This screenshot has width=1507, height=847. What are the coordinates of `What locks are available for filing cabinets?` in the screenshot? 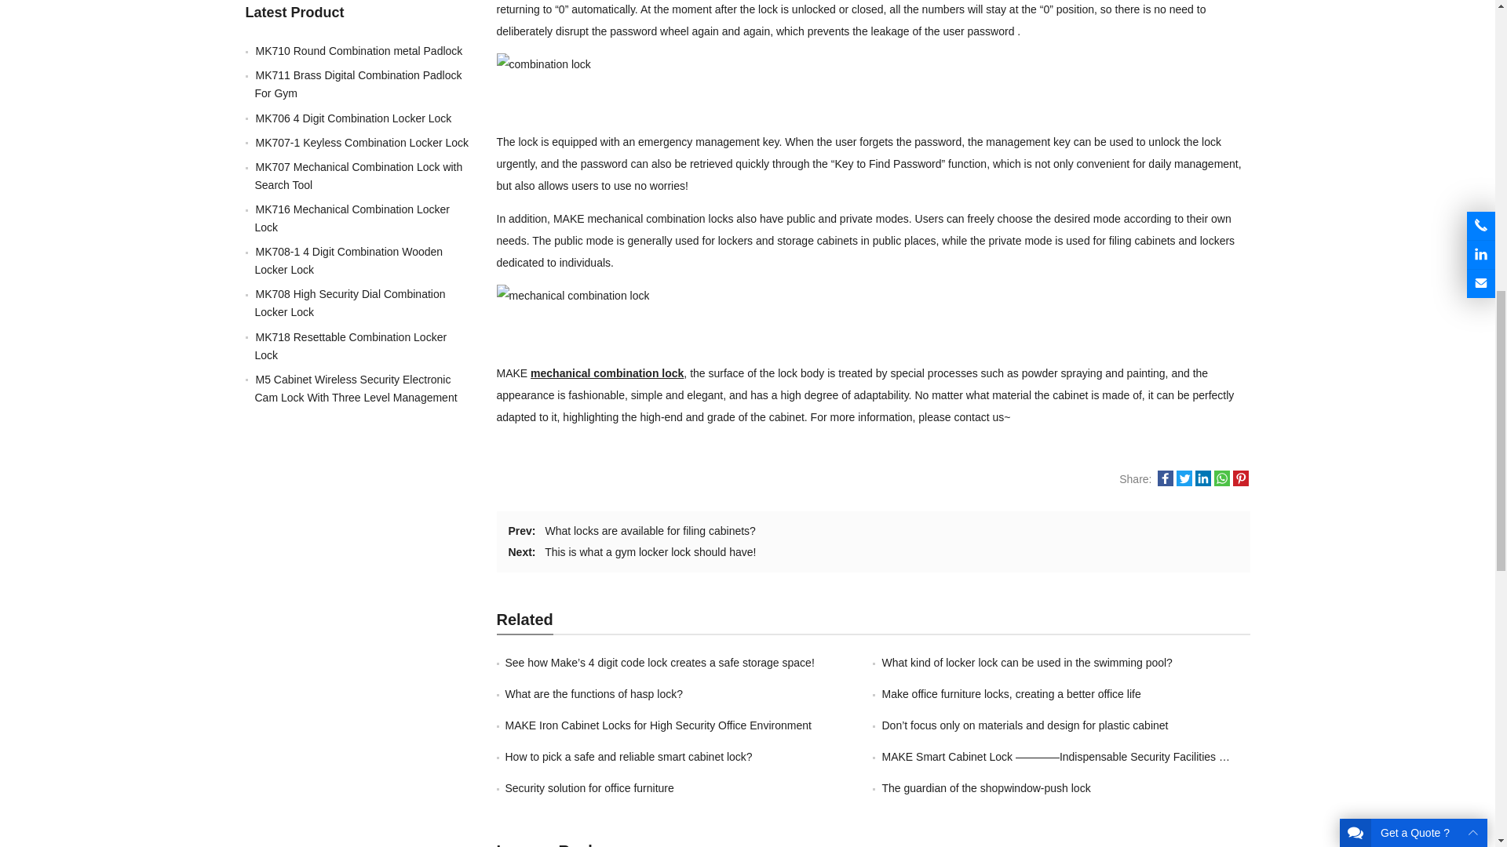 It's located at (649, 530).